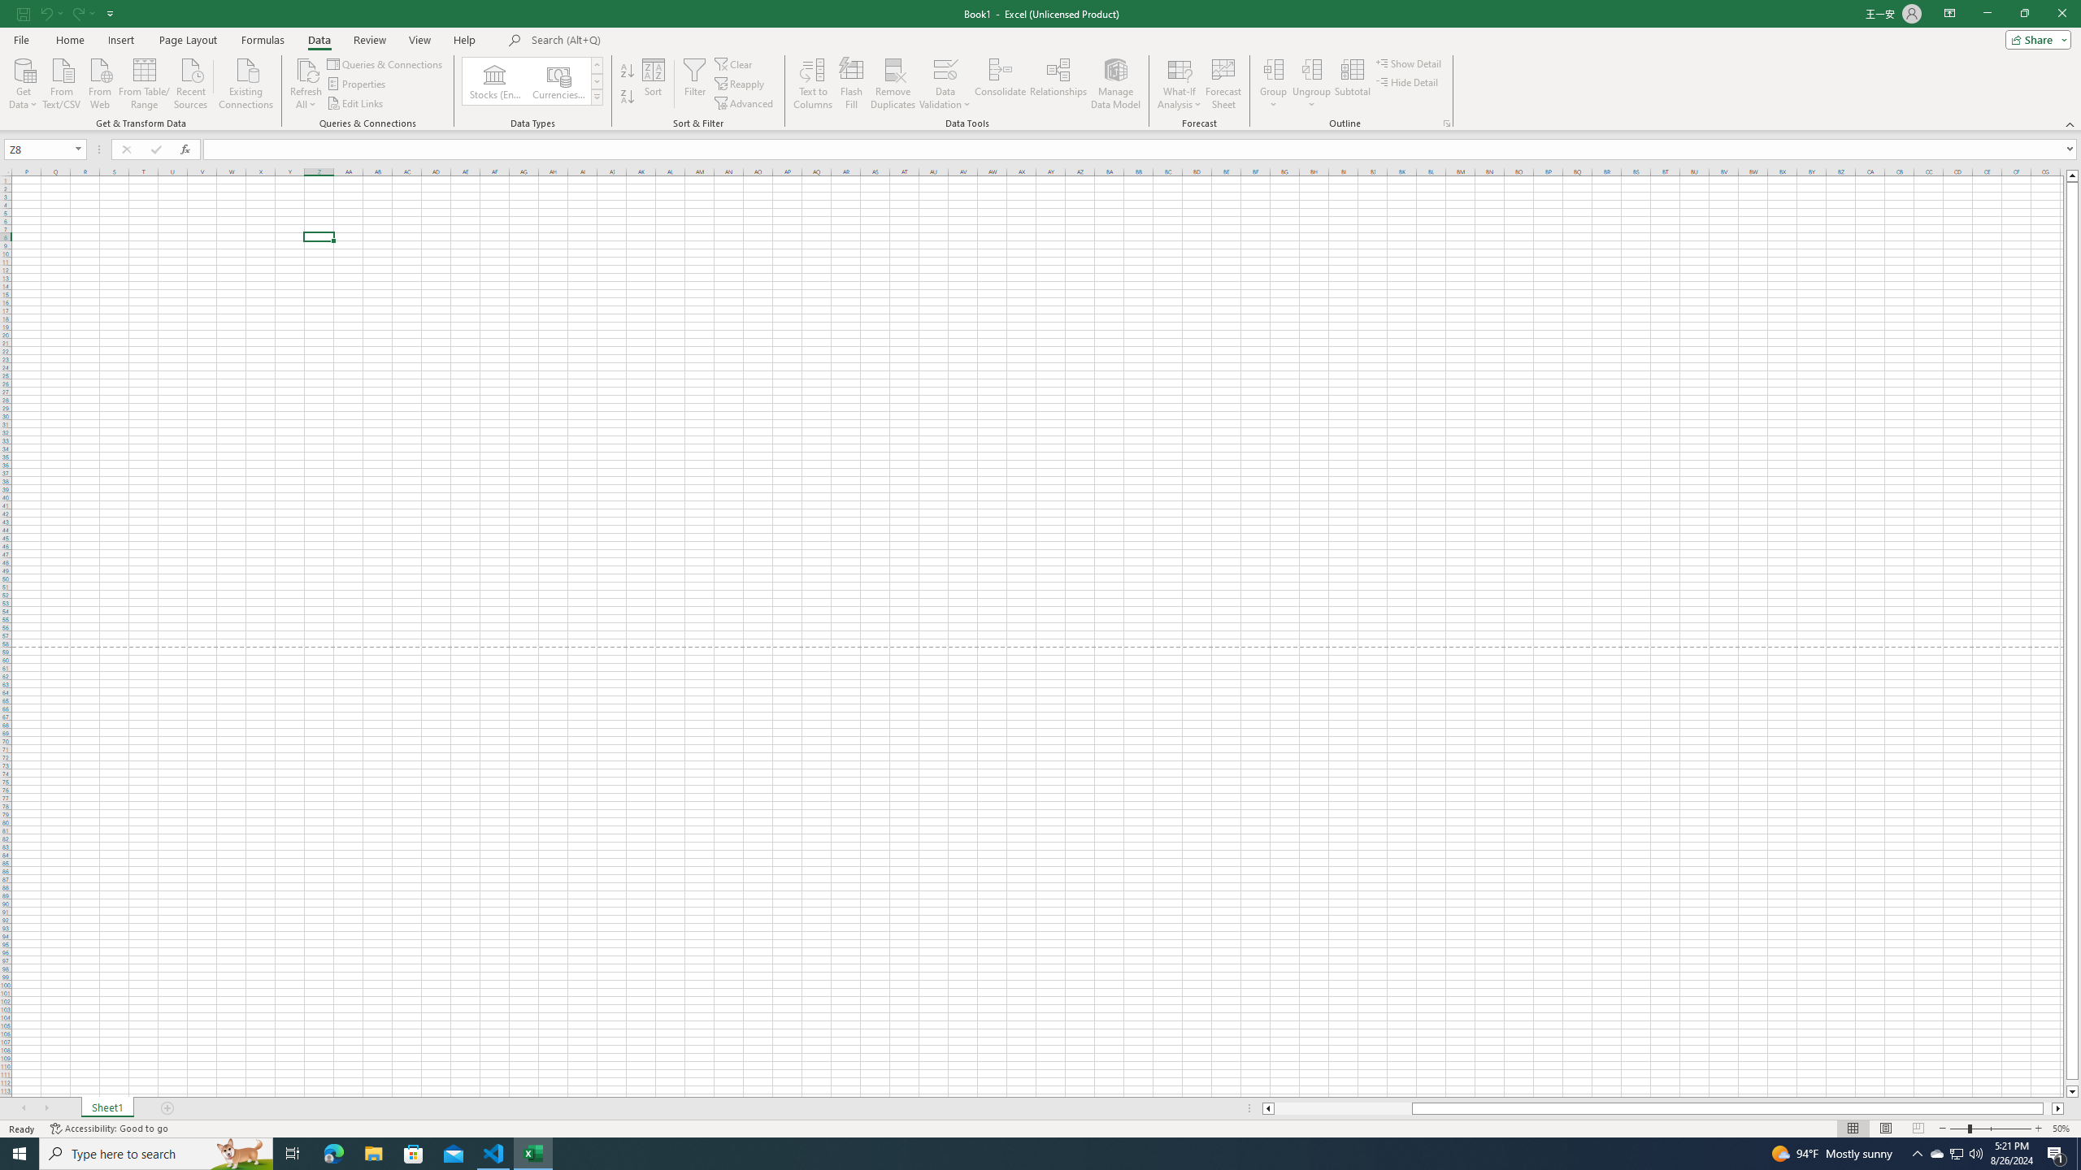 This screenshot has width=2081, height=1170. Describe the element at coordinates (1353, 84) in the screenshot. I see `Subtotal` at that location.